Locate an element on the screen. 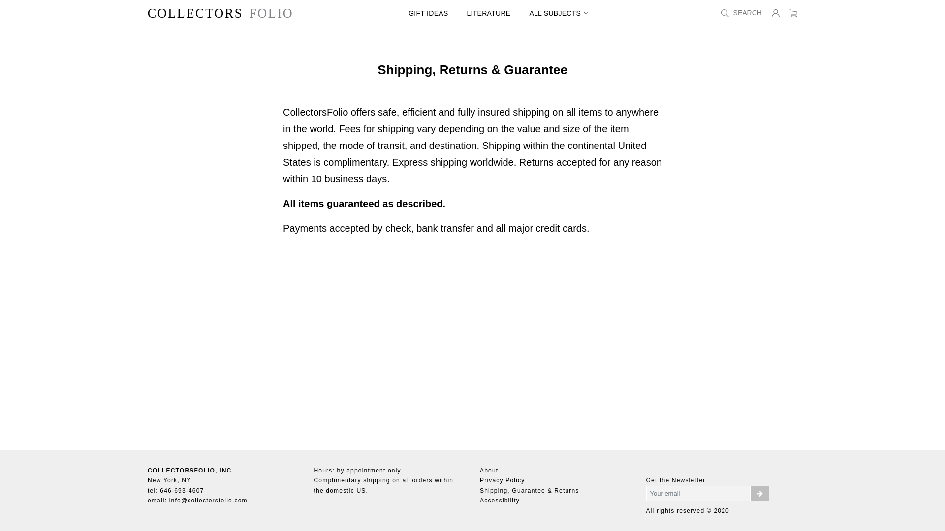  About is located at coordinates (489, 471).